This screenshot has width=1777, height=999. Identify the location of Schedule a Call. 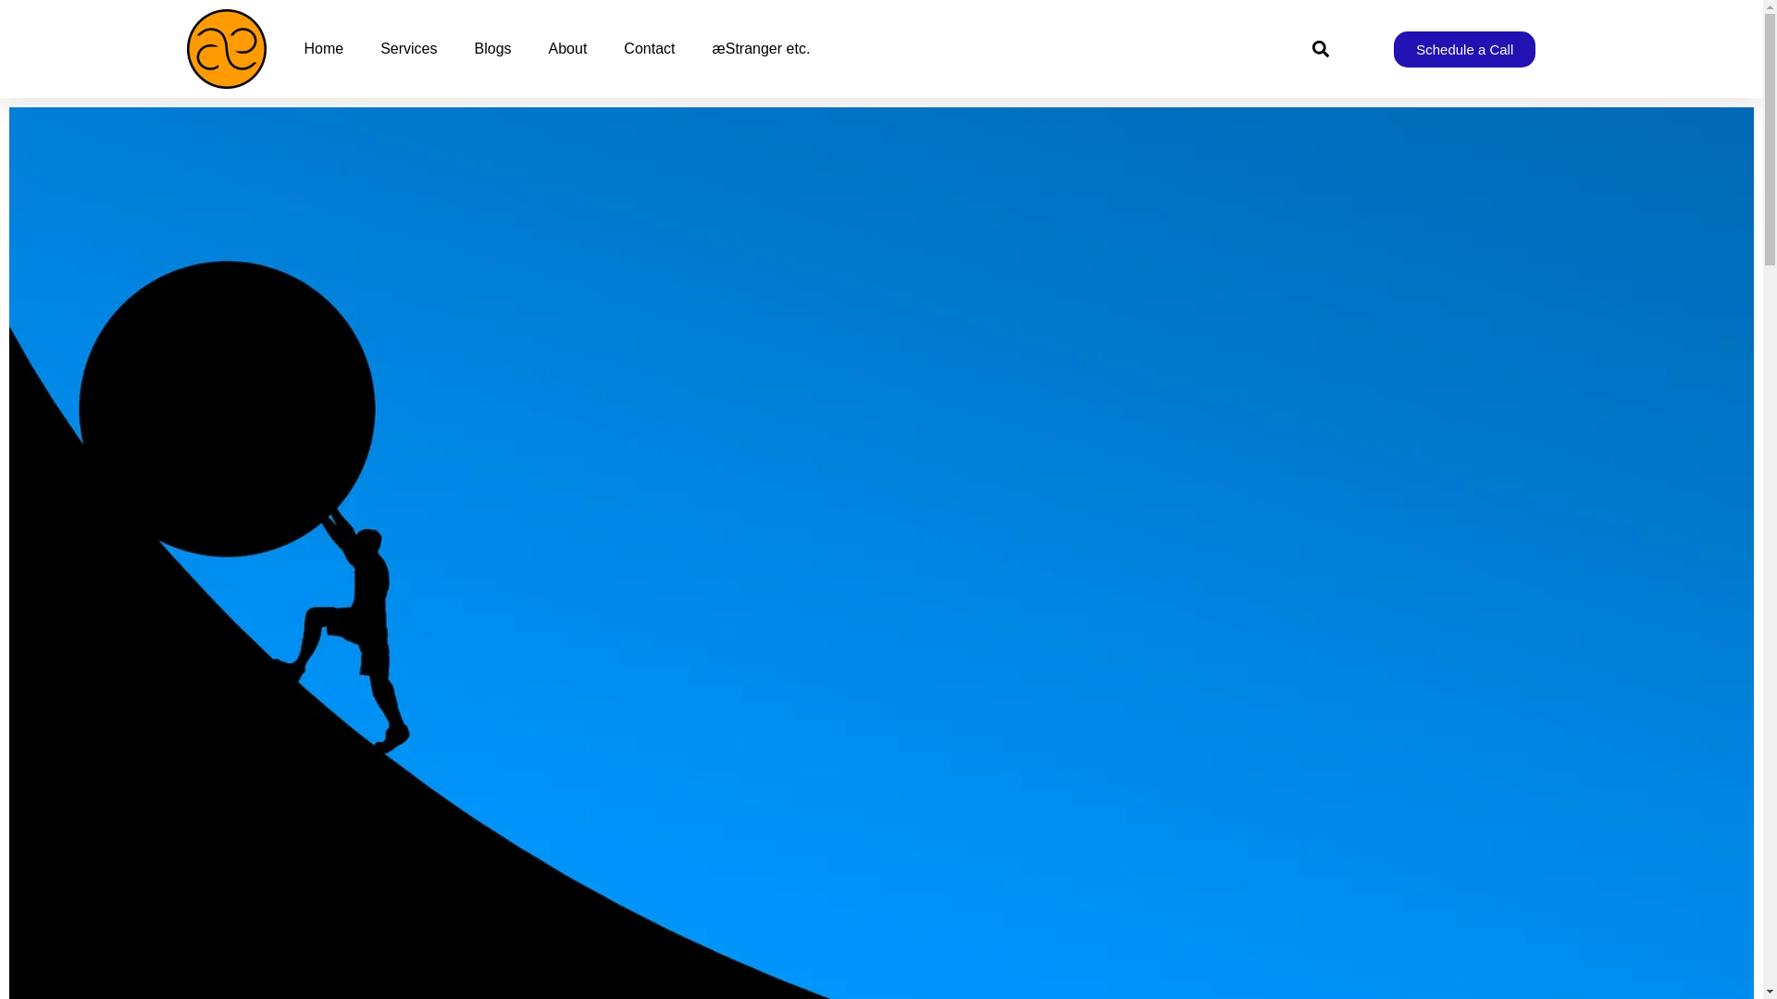
(1464, 49).